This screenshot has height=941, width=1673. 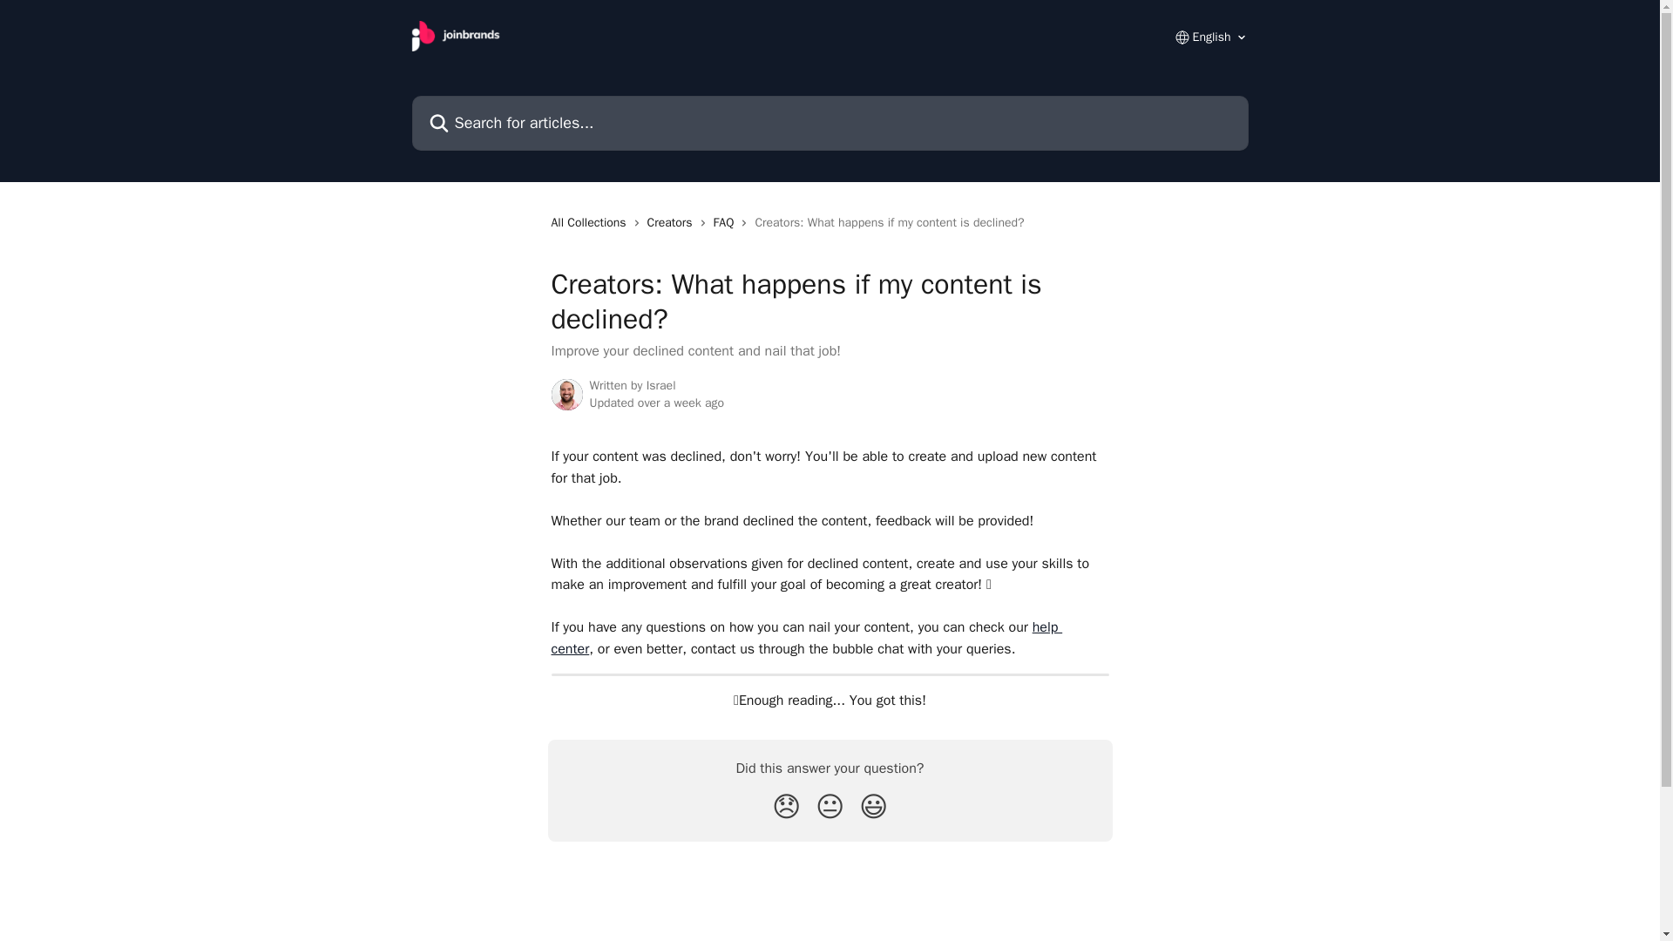 What do you see at coordinates (673, 223) in the screenshot?
I see `Creators` at bounding box center [673, 223].